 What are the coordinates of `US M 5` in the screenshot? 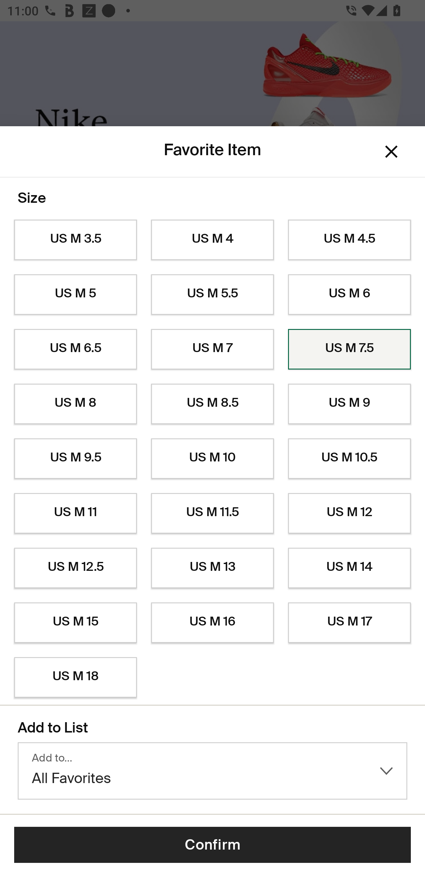 It's located at (75, 294).